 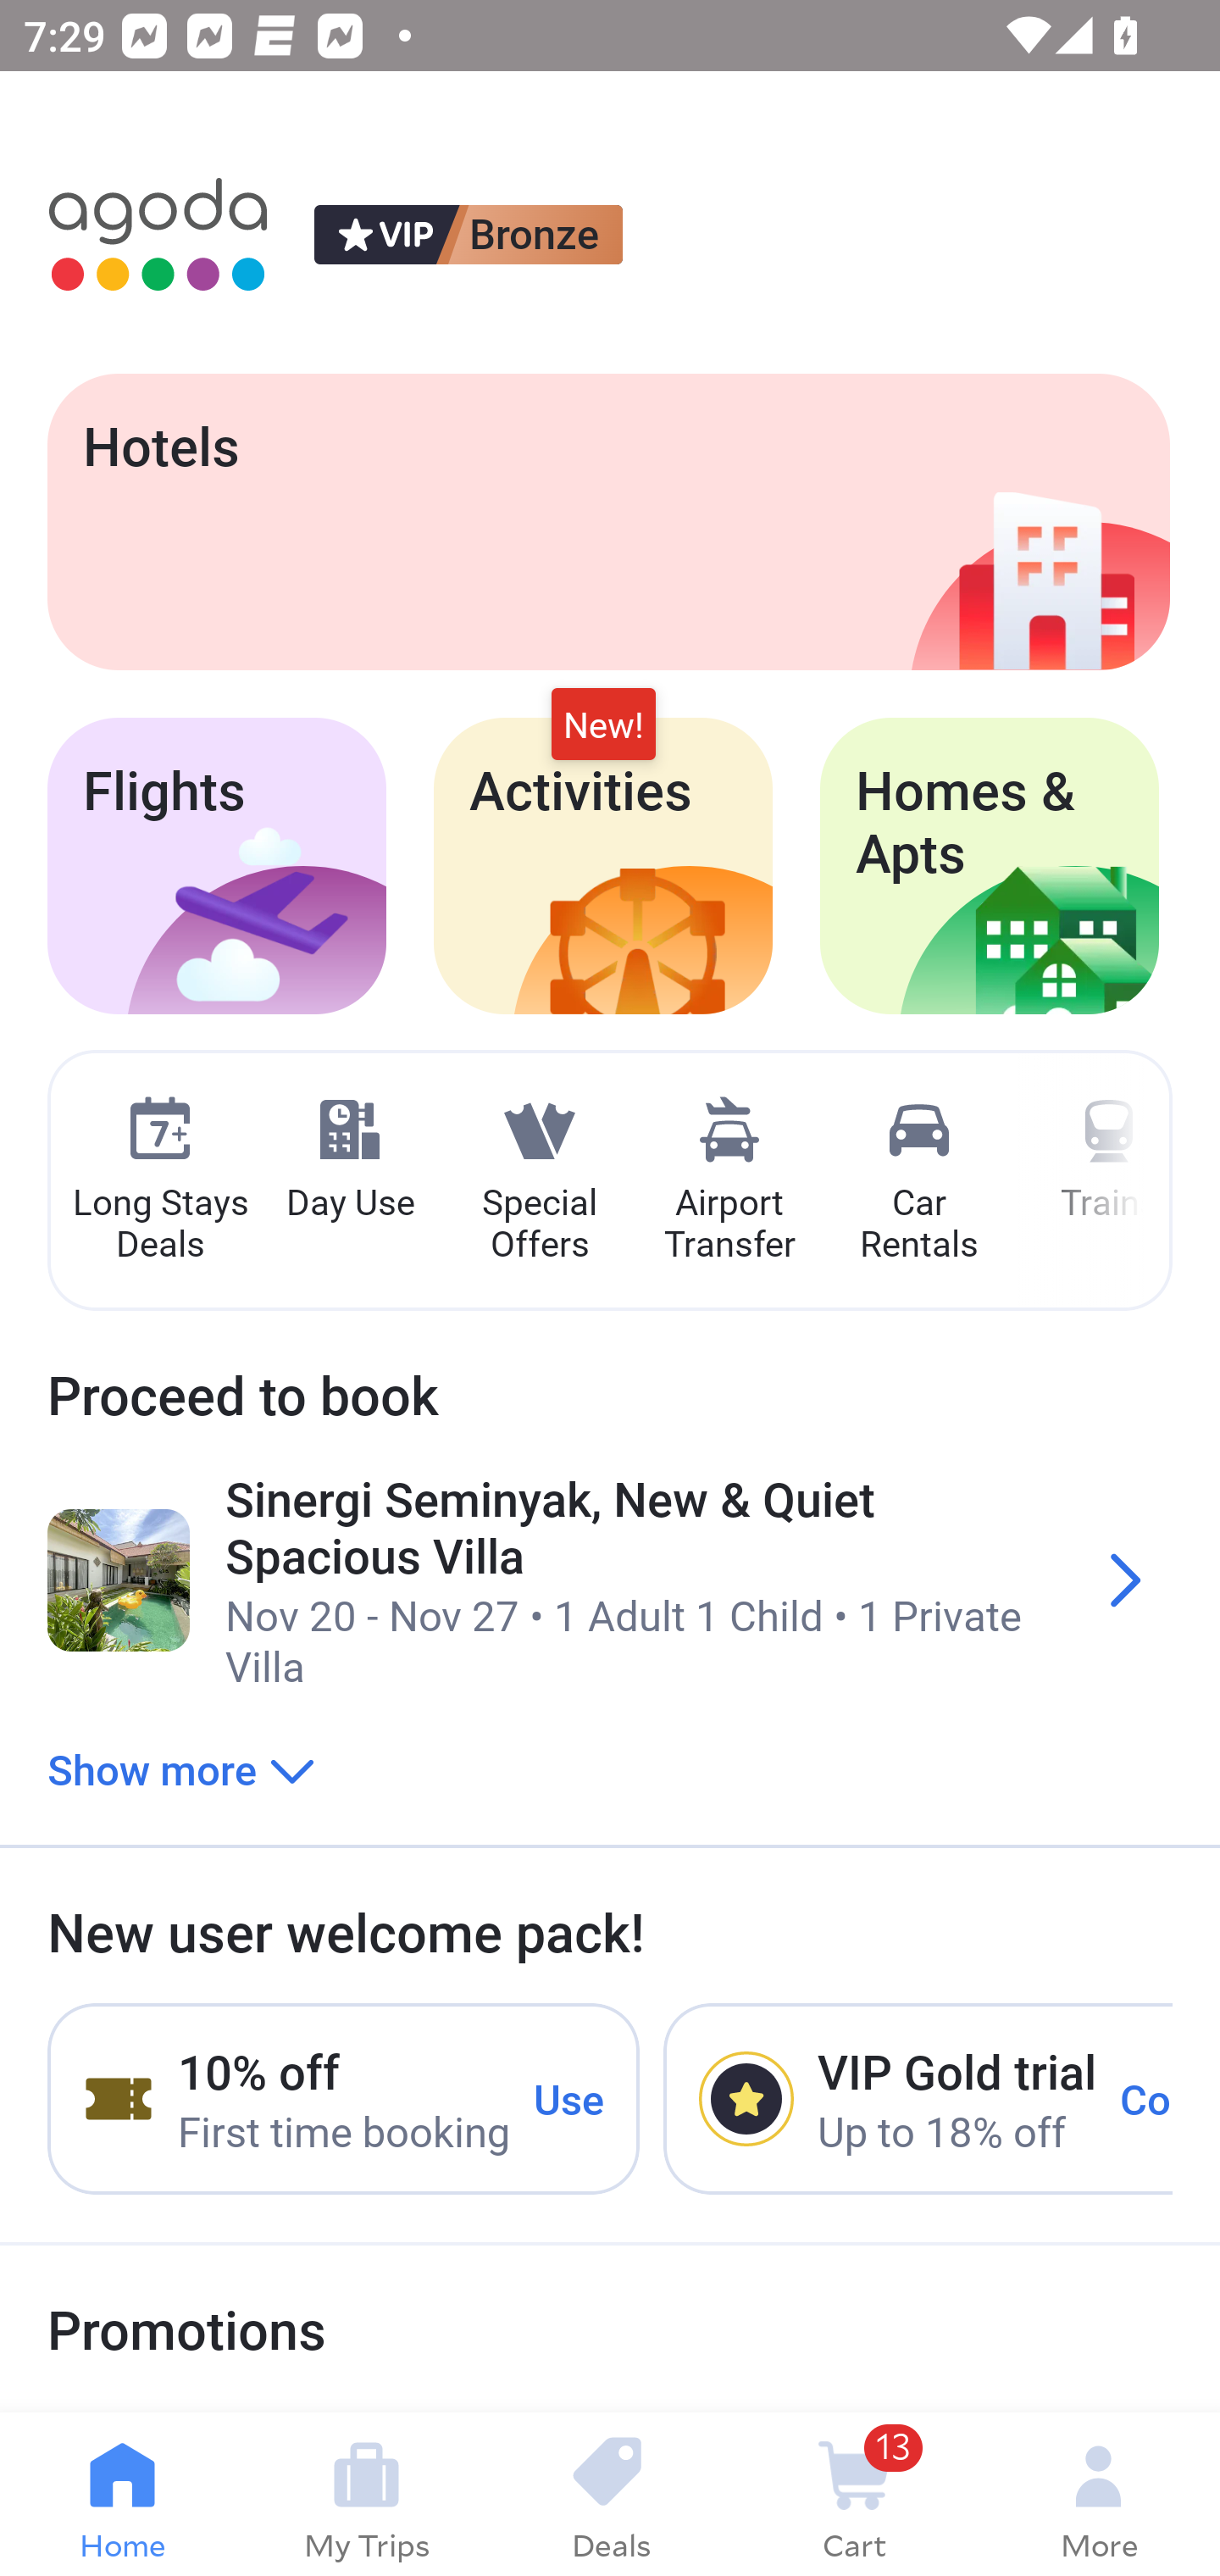 What do you see at coordinates (990, 866) in the screenshot?
I see `Homes & Apts` at bounding box center [990, 866].